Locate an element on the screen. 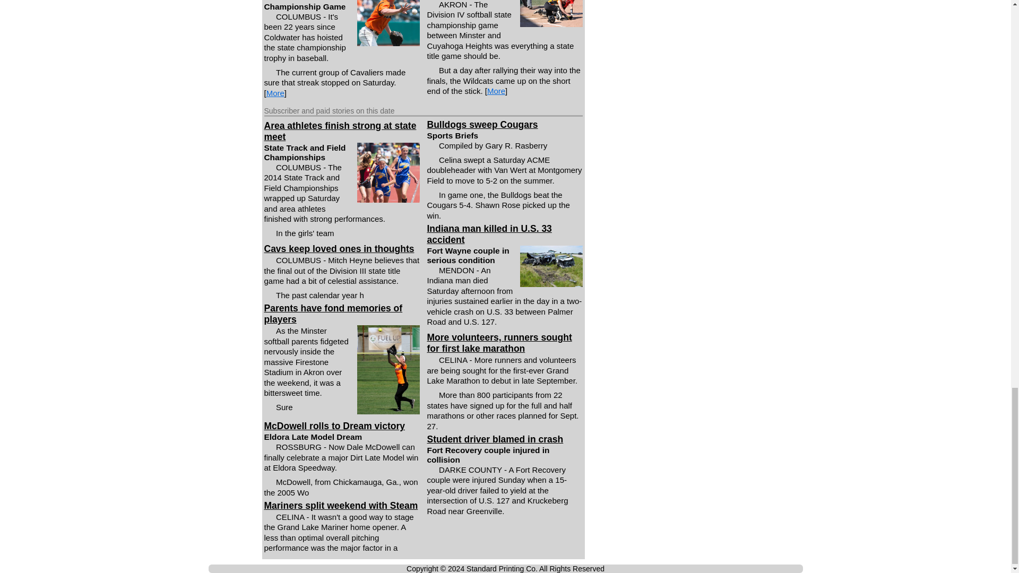  More is located at coordinates (275, 93).